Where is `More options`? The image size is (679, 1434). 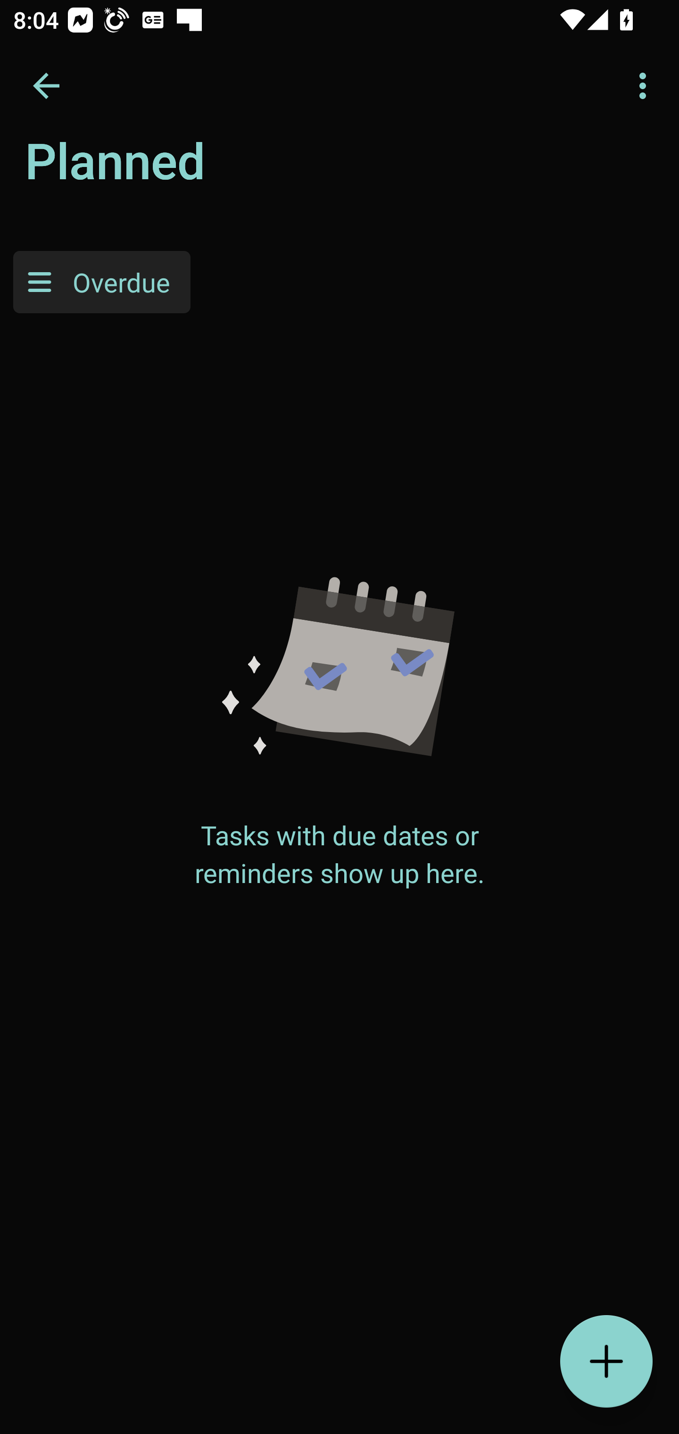
More options is located at coordinates (646, 86).